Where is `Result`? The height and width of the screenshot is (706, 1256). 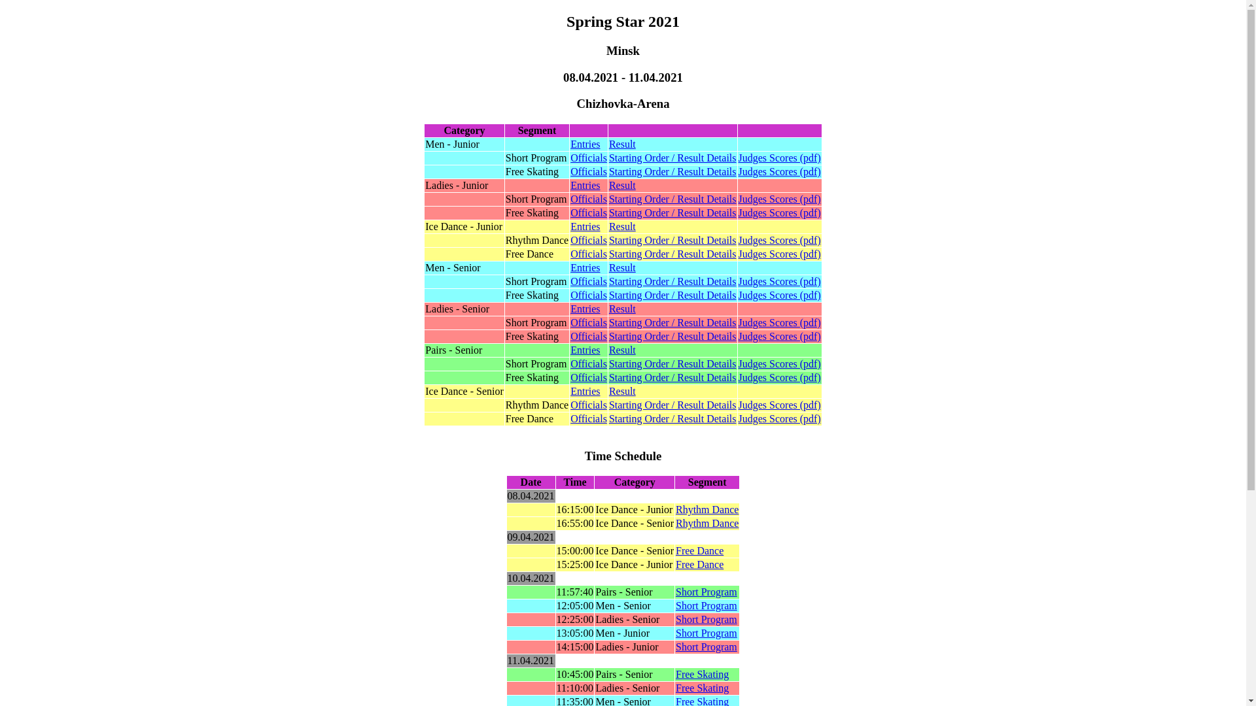
Result is located at coordinates (623, 226).